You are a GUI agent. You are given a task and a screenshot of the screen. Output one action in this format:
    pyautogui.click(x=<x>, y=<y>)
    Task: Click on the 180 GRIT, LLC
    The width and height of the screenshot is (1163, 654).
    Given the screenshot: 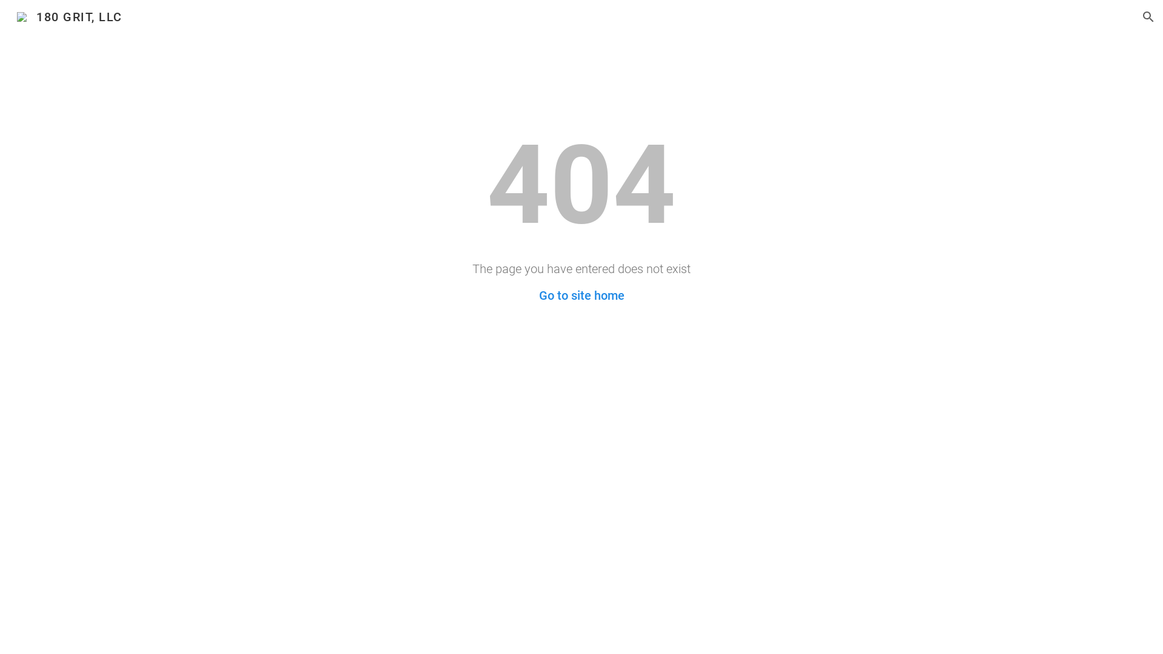 What is the action you would take?
    pyautogui.click(x=70, y=16)
    